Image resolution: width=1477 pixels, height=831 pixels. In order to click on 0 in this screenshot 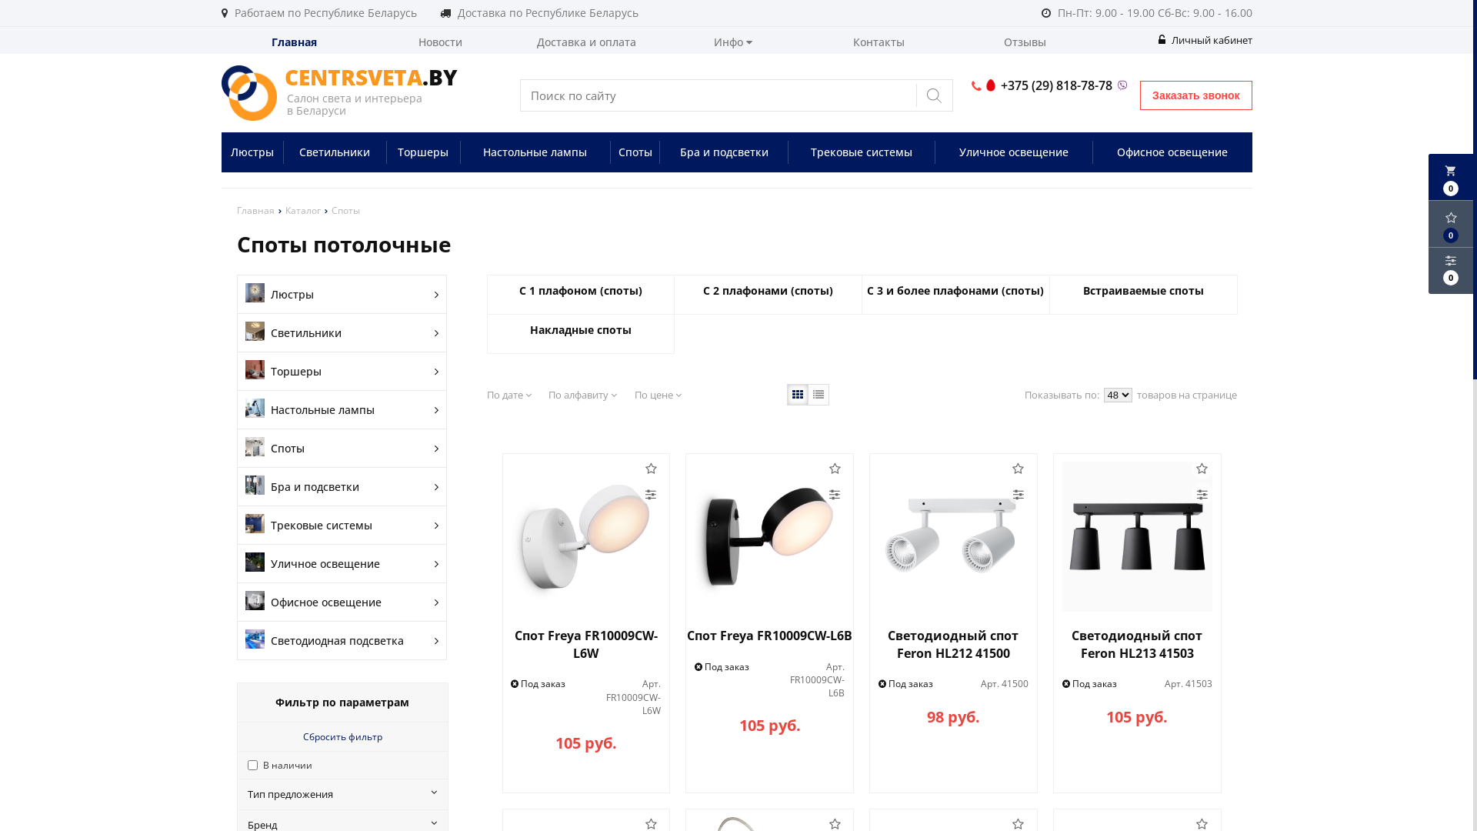, I will do `click(1451, 271)`.